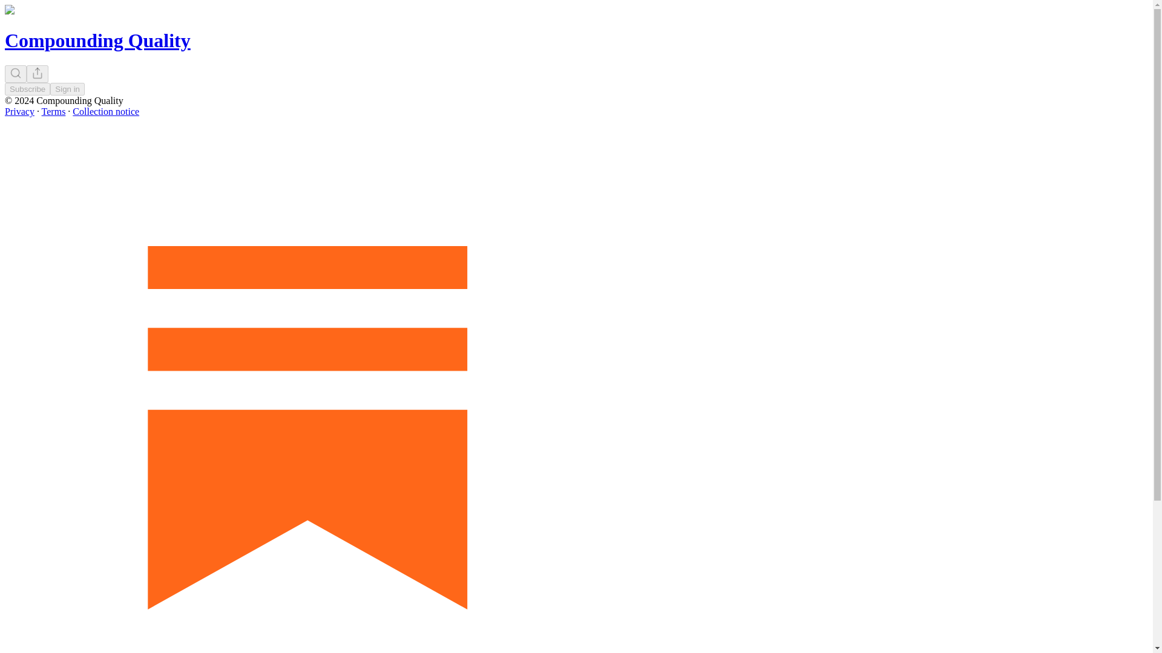 This screenshot has width=1162, height=653. What do you see at coordinates (105, 111) in the screenshot?
I see `Collection notice` at bounding box center [105, 111].